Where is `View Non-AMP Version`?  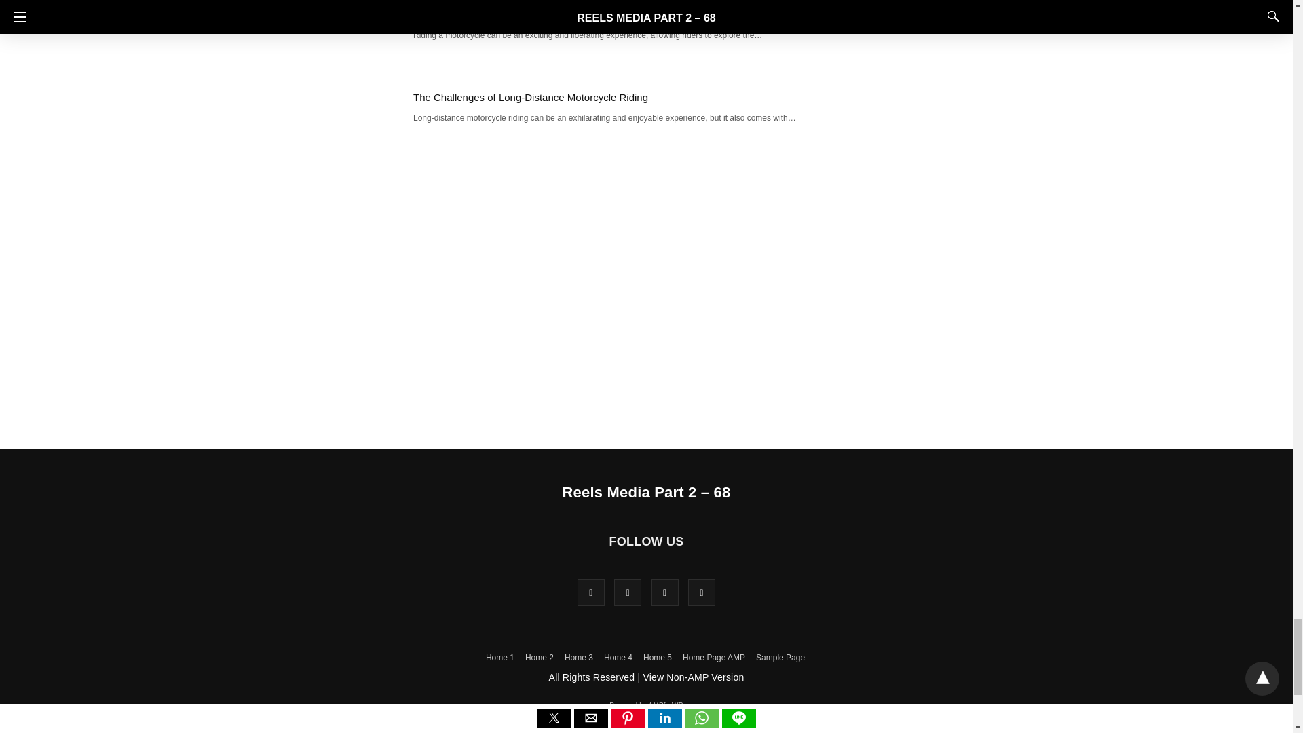
View Non-AMP Version is located at coordinates (693, 677).